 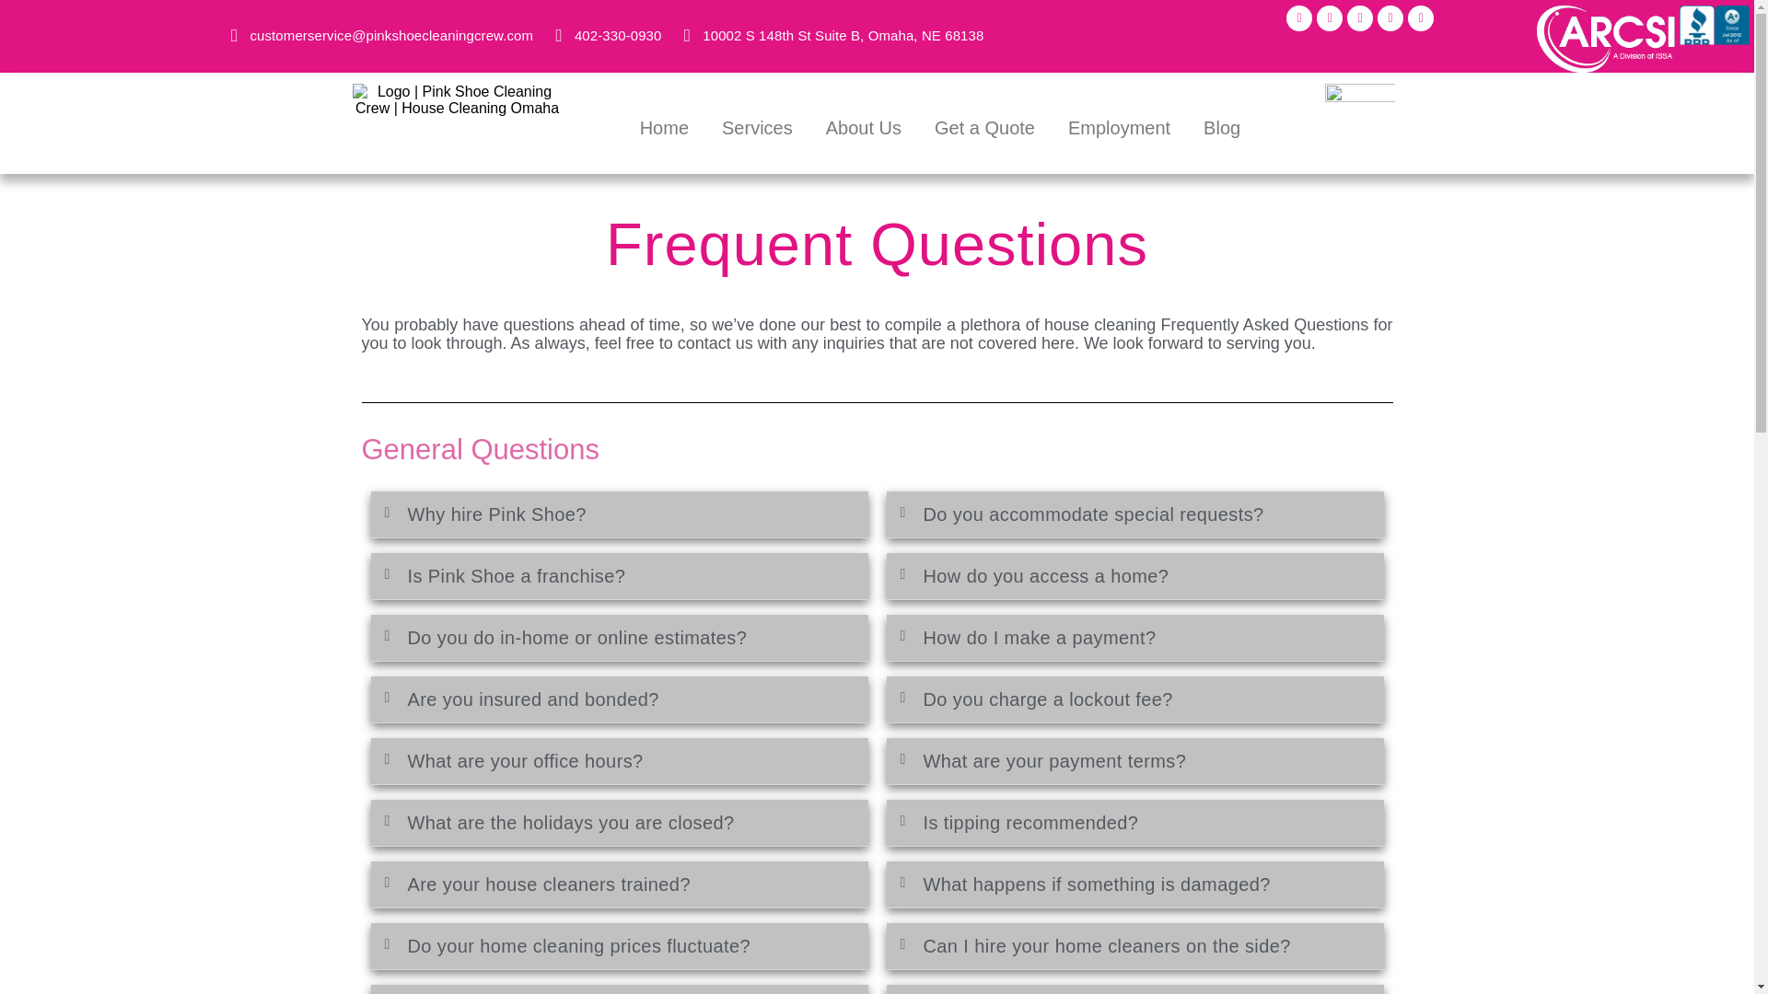 I want to click on About Us, so click(x=864, y=127).